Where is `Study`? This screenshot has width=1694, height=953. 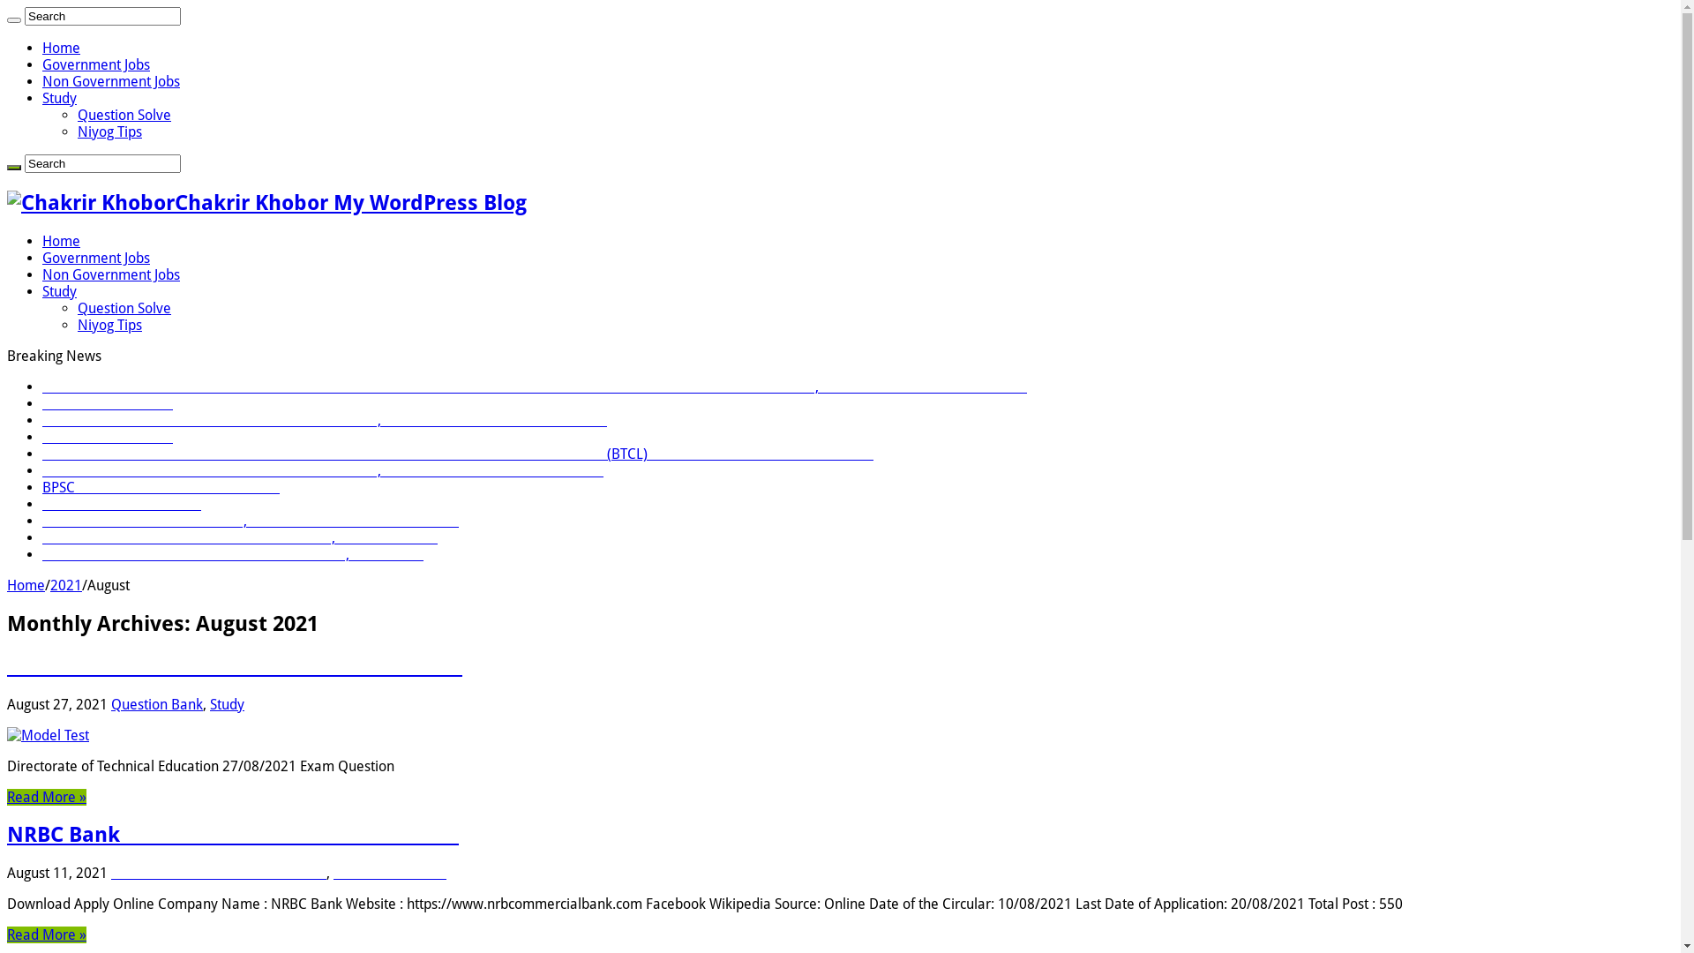 Study is located at coordinates (228, 704).